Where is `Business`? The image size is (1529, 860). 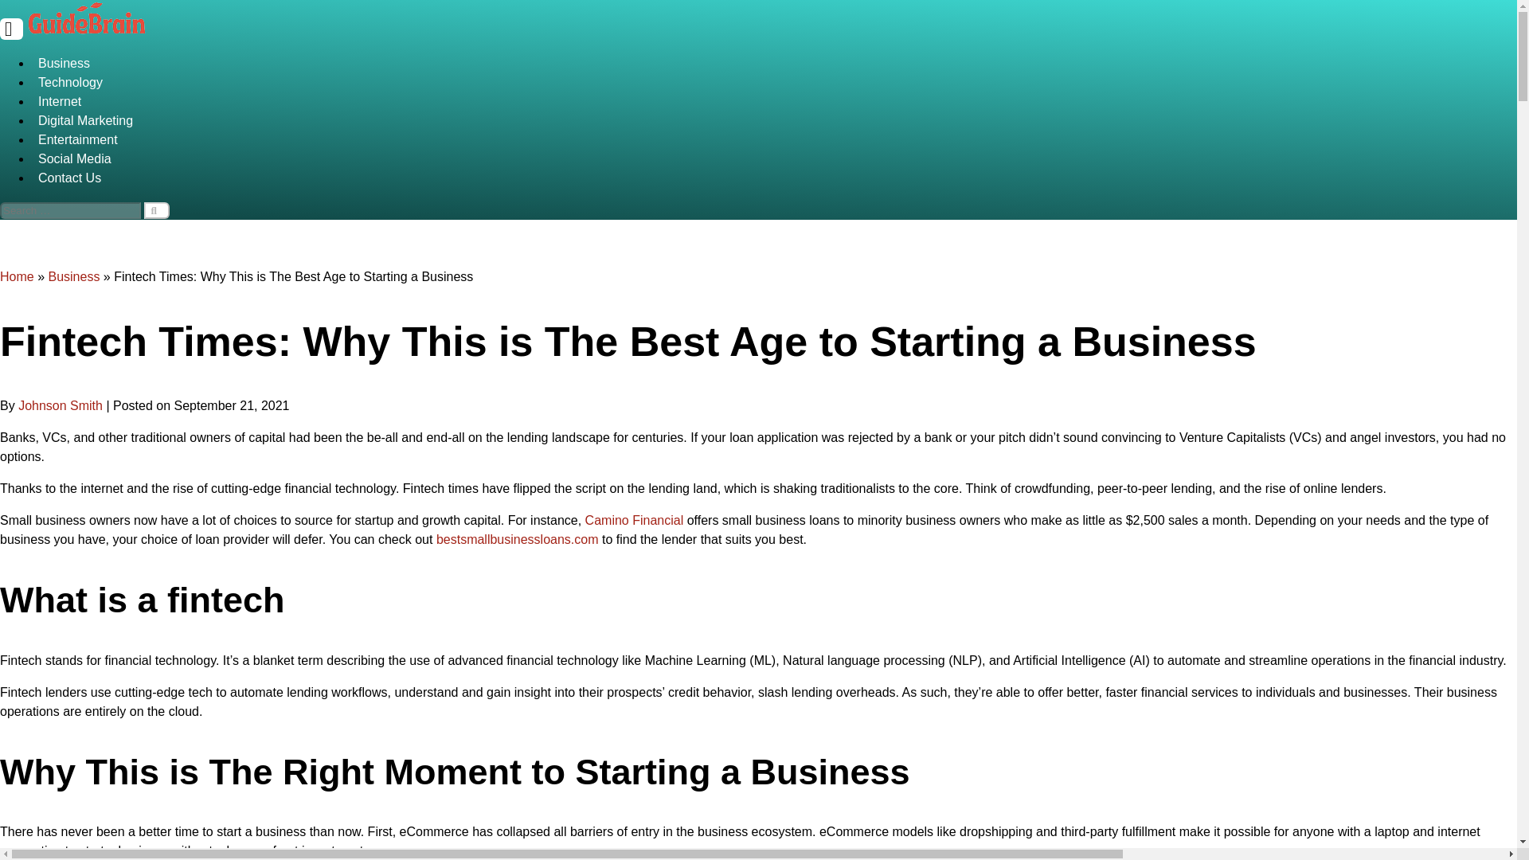
Business is located at coordinates (774, 64).